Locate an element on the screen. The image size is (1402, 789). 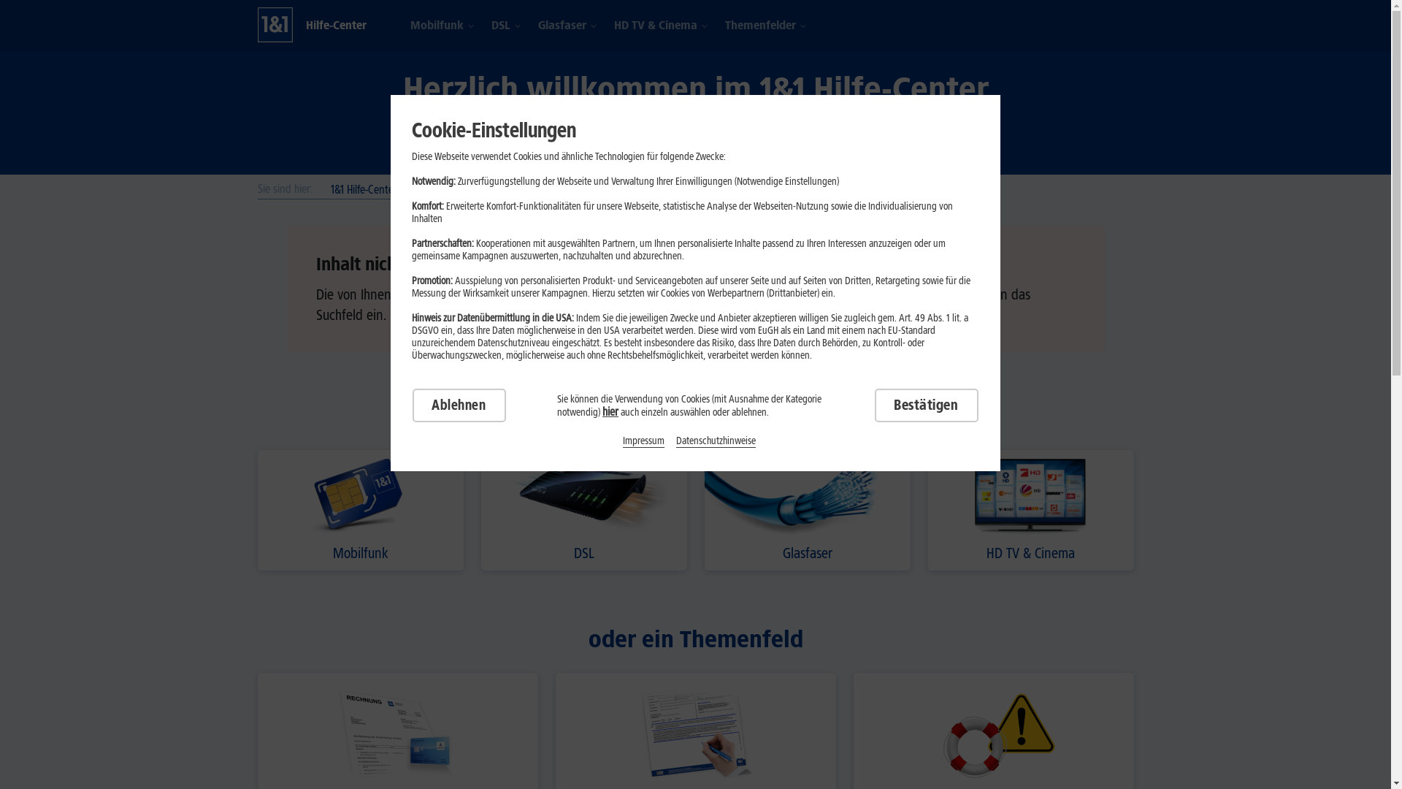
Ablehnen is located at coordinates (459, 405).